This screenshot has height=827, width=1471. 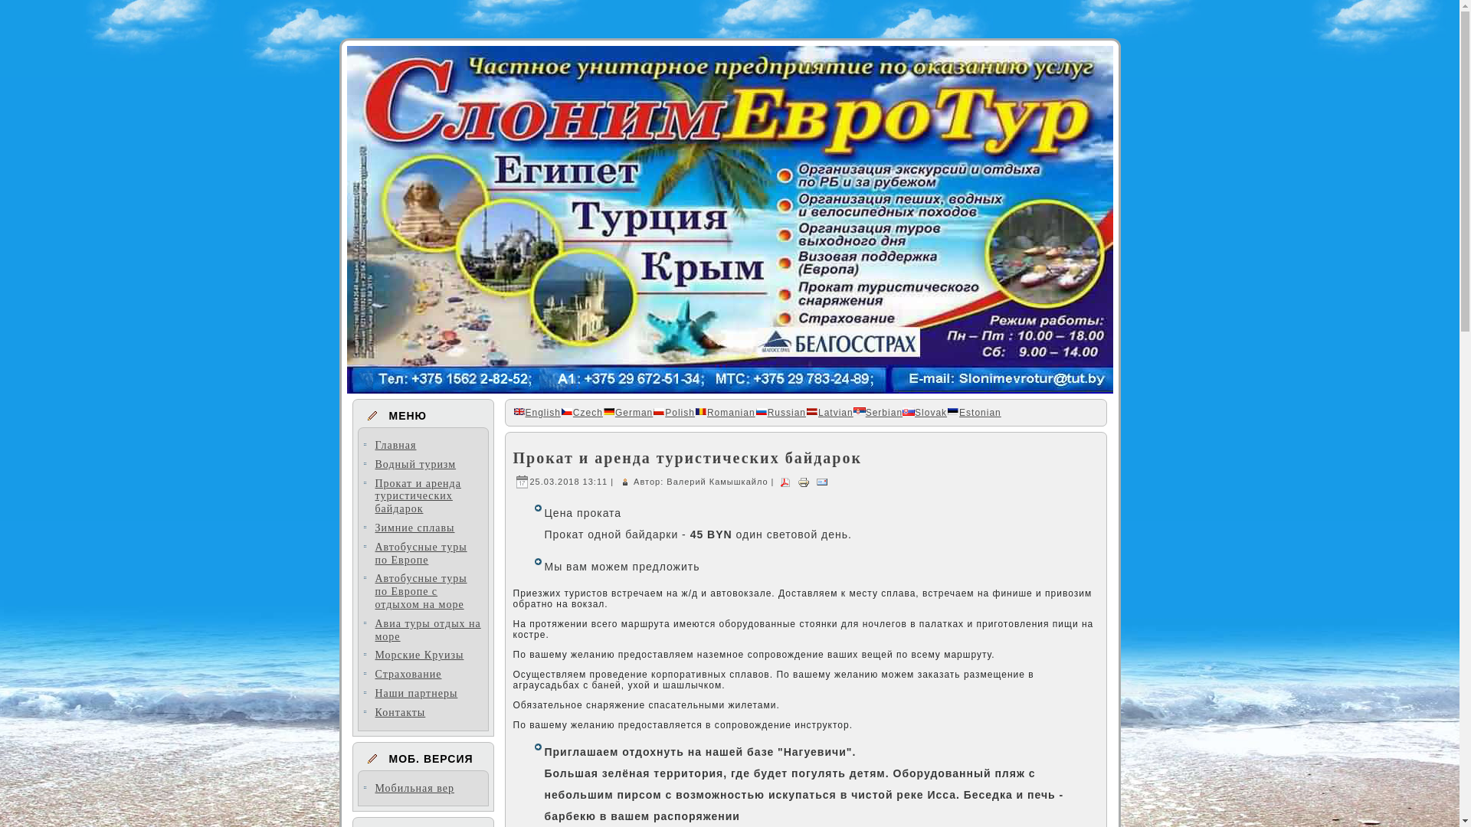 I want to click on Slovak, so click(x=925, y=413).